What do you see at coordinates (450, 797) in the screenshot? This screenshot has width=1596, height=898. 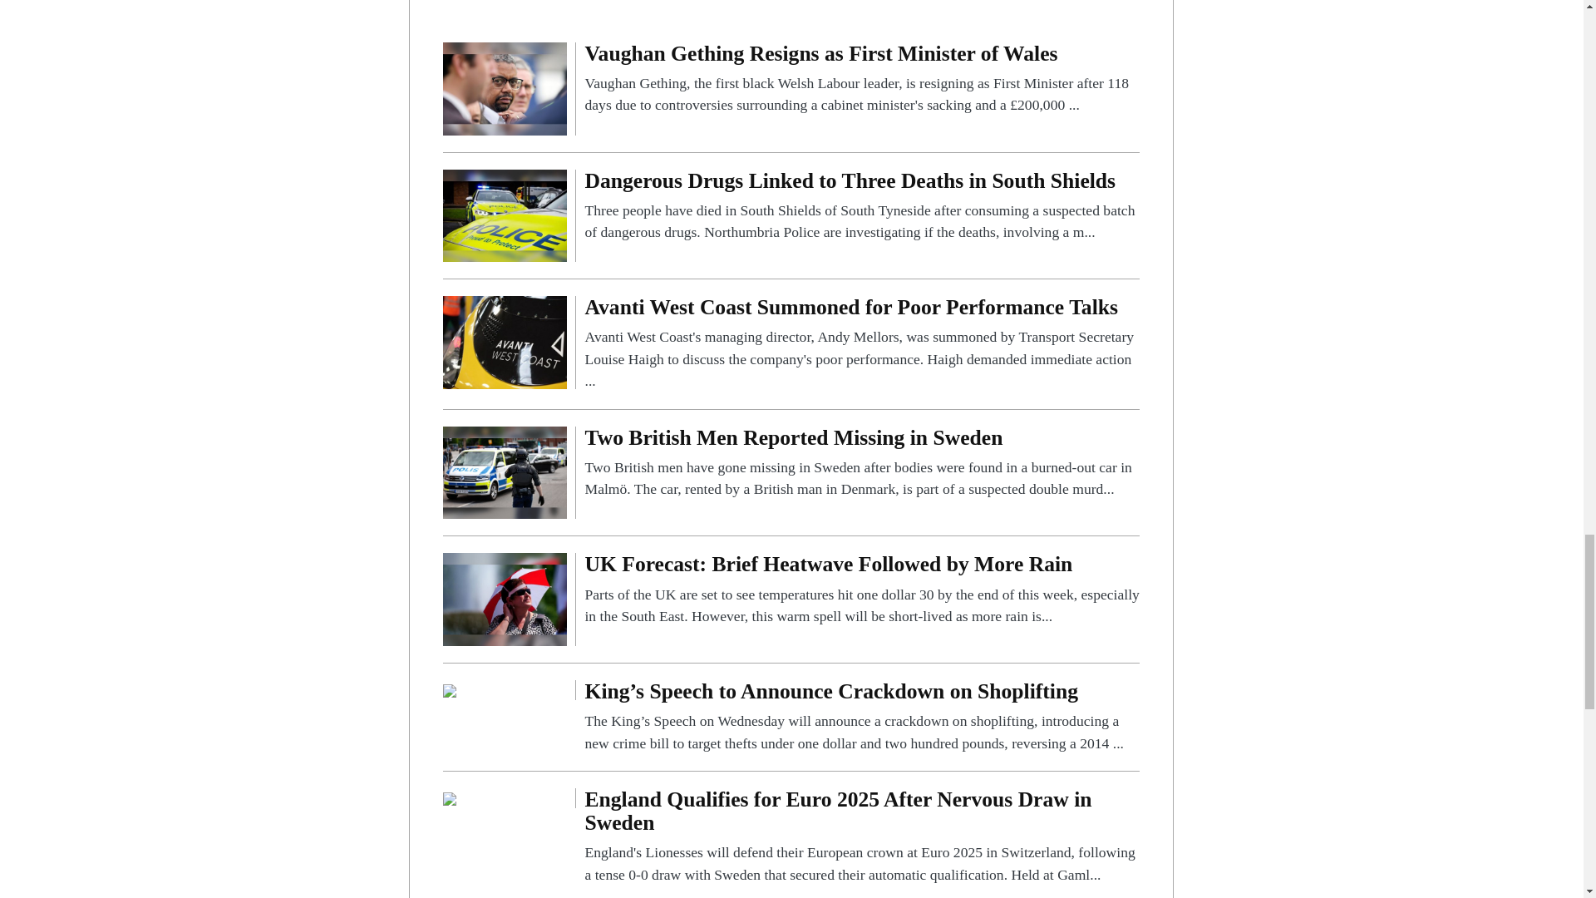 I see `England Qualifies for Euro 2025 After Nervous Draw in Sweden` at bounding box center [450, 797].